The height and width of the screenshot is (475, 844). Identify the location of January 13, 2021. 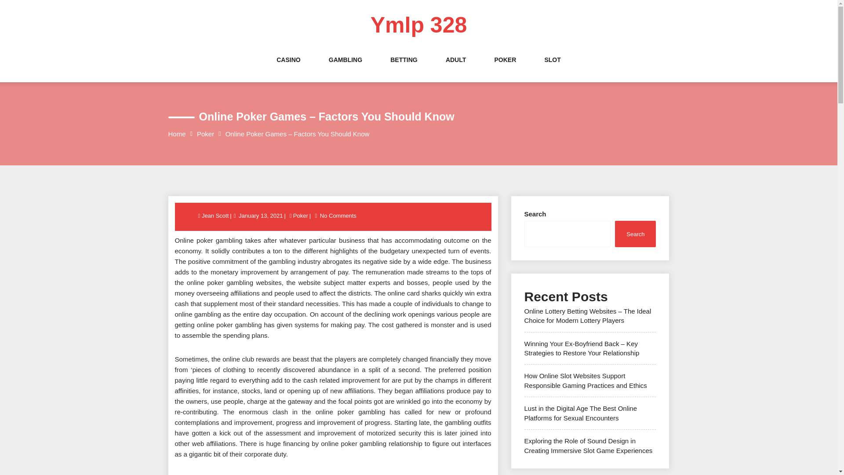
(260, 216).